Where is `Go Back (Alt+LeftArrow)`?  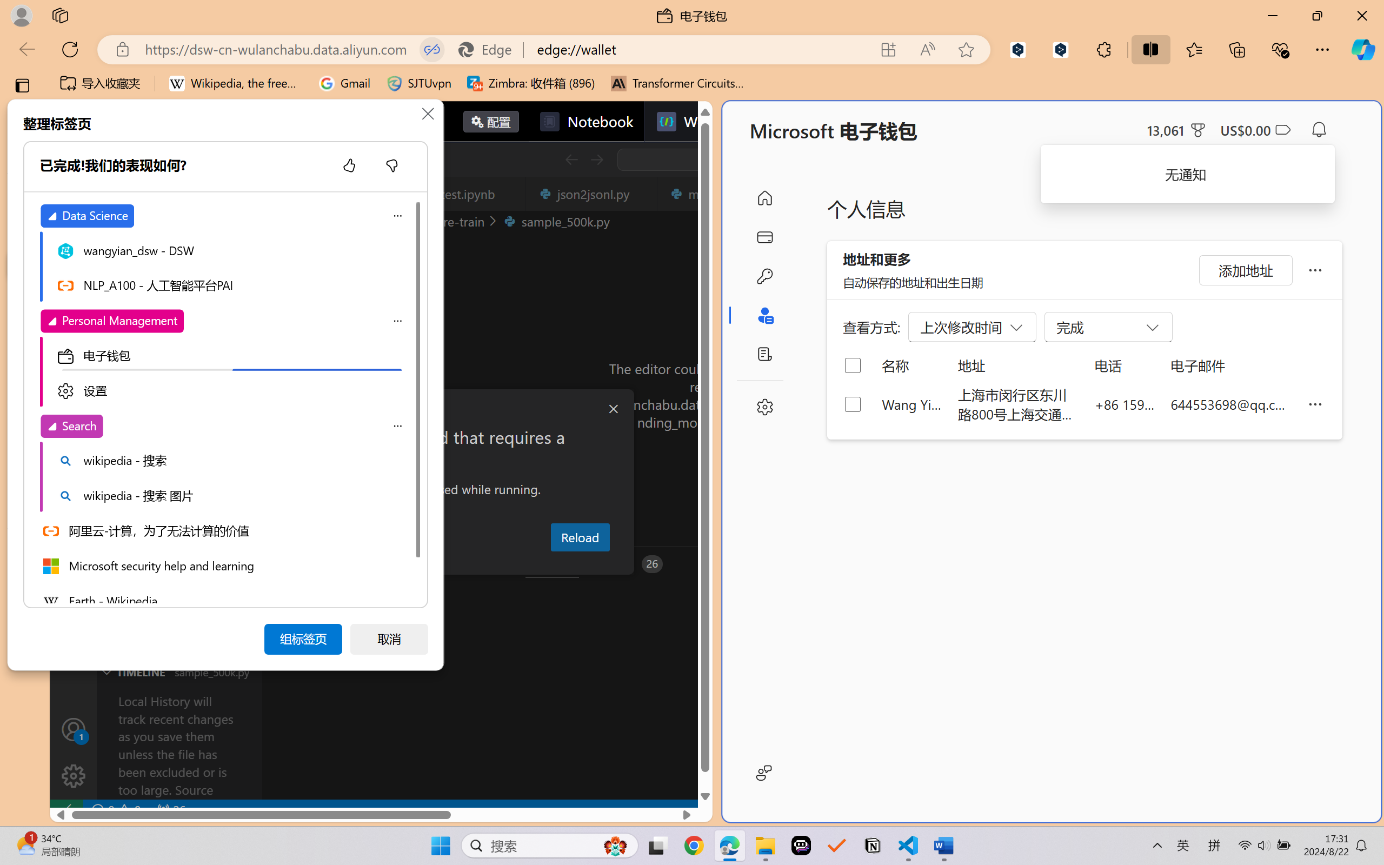
Go Back (Alt+LeftArrow) is located at coordinates (571, 159).